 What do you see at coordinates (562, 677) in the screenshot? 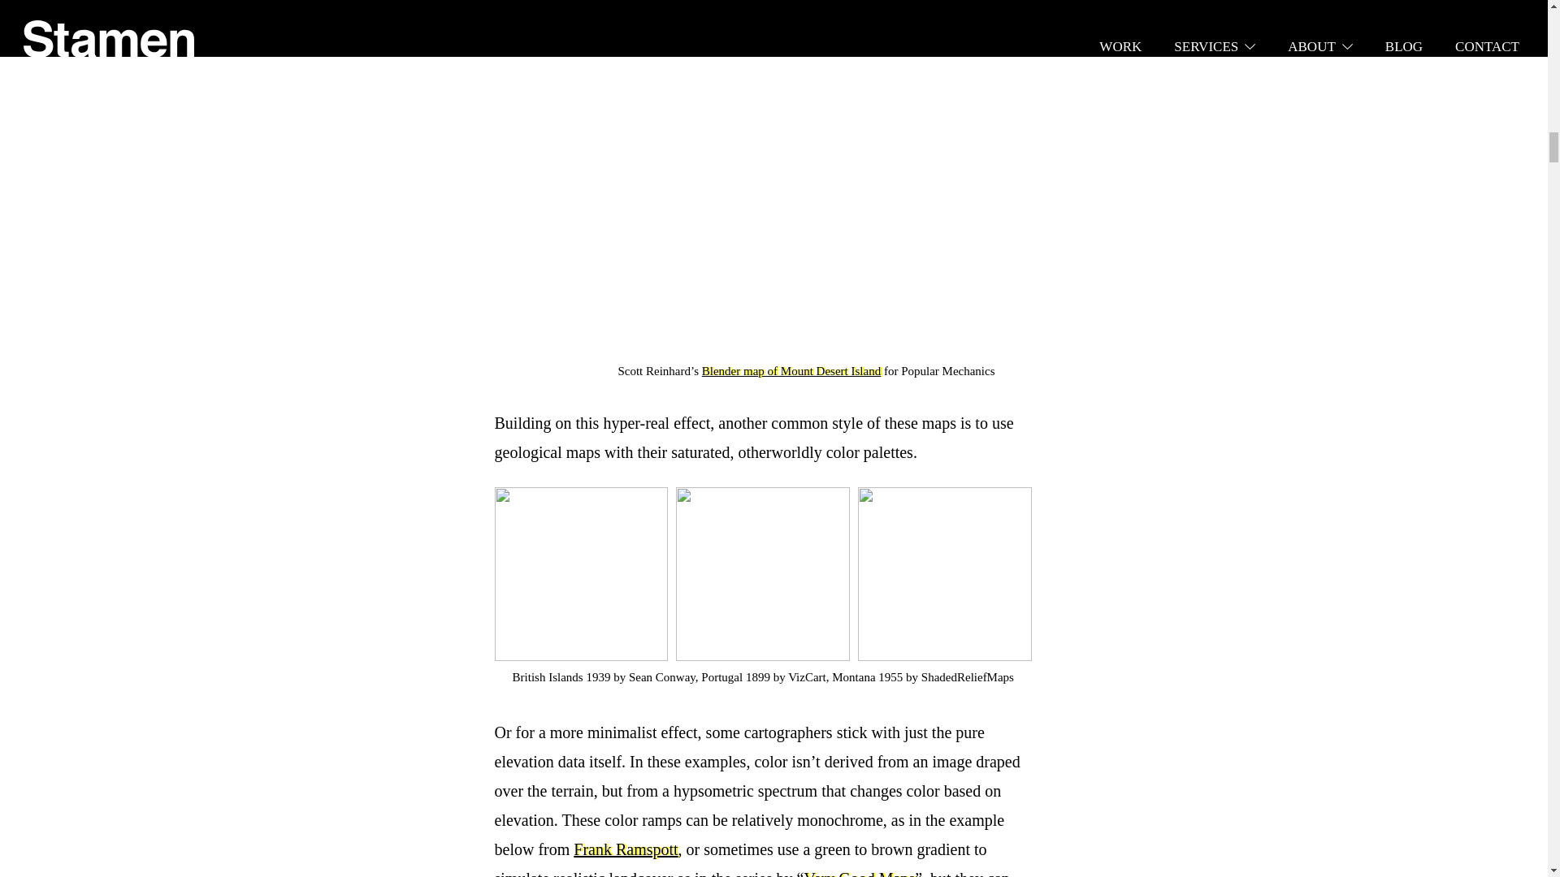
I see `British Islands 1939` at bounding box center [562, 677].